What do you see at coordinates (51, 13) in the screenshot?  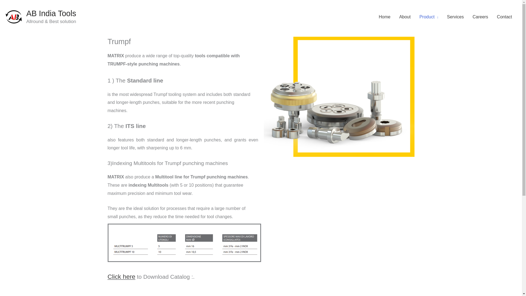 I see `AB India Tools` at bounding box center [51, 13].